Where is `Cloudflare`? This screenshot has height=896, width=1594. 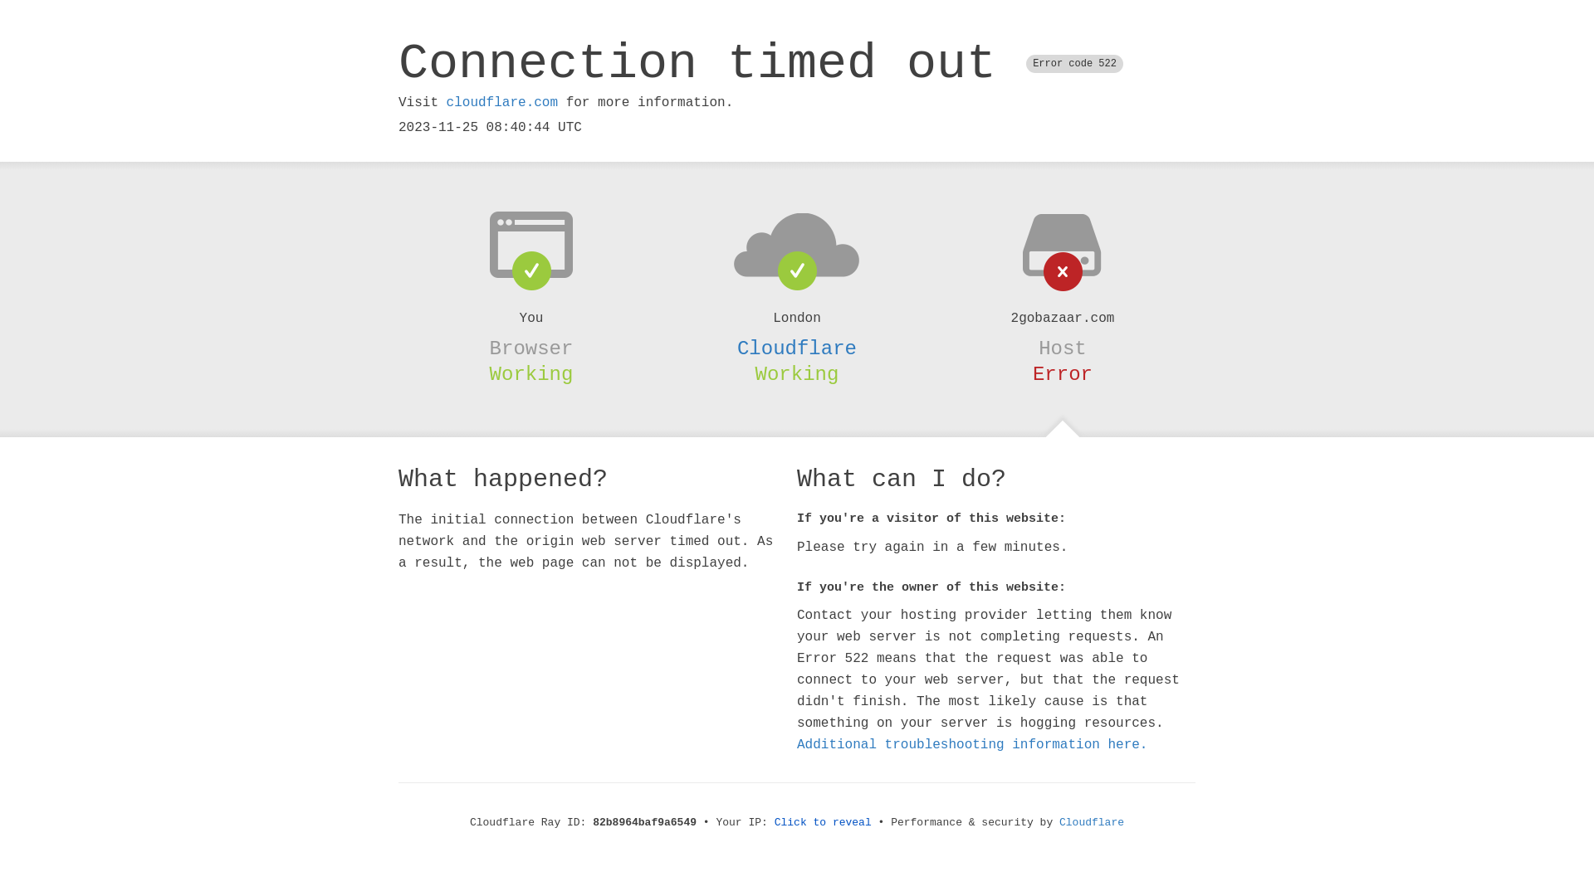 Cloudflare is located at coordinates (1092, 823).